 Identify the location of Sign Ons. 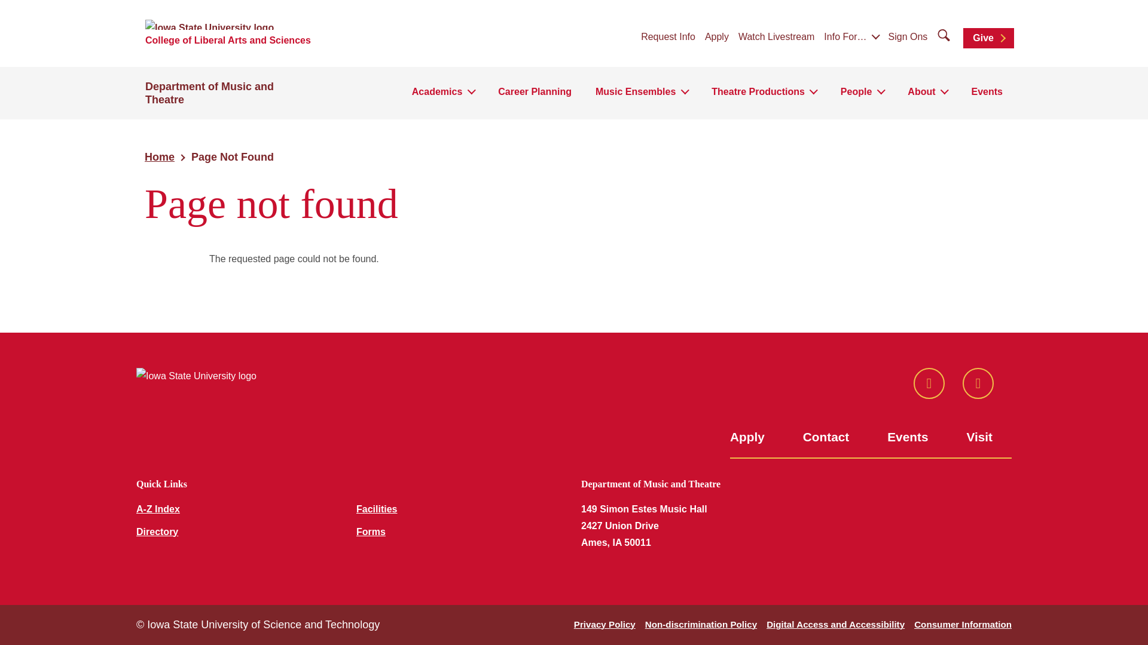
(908, 38).